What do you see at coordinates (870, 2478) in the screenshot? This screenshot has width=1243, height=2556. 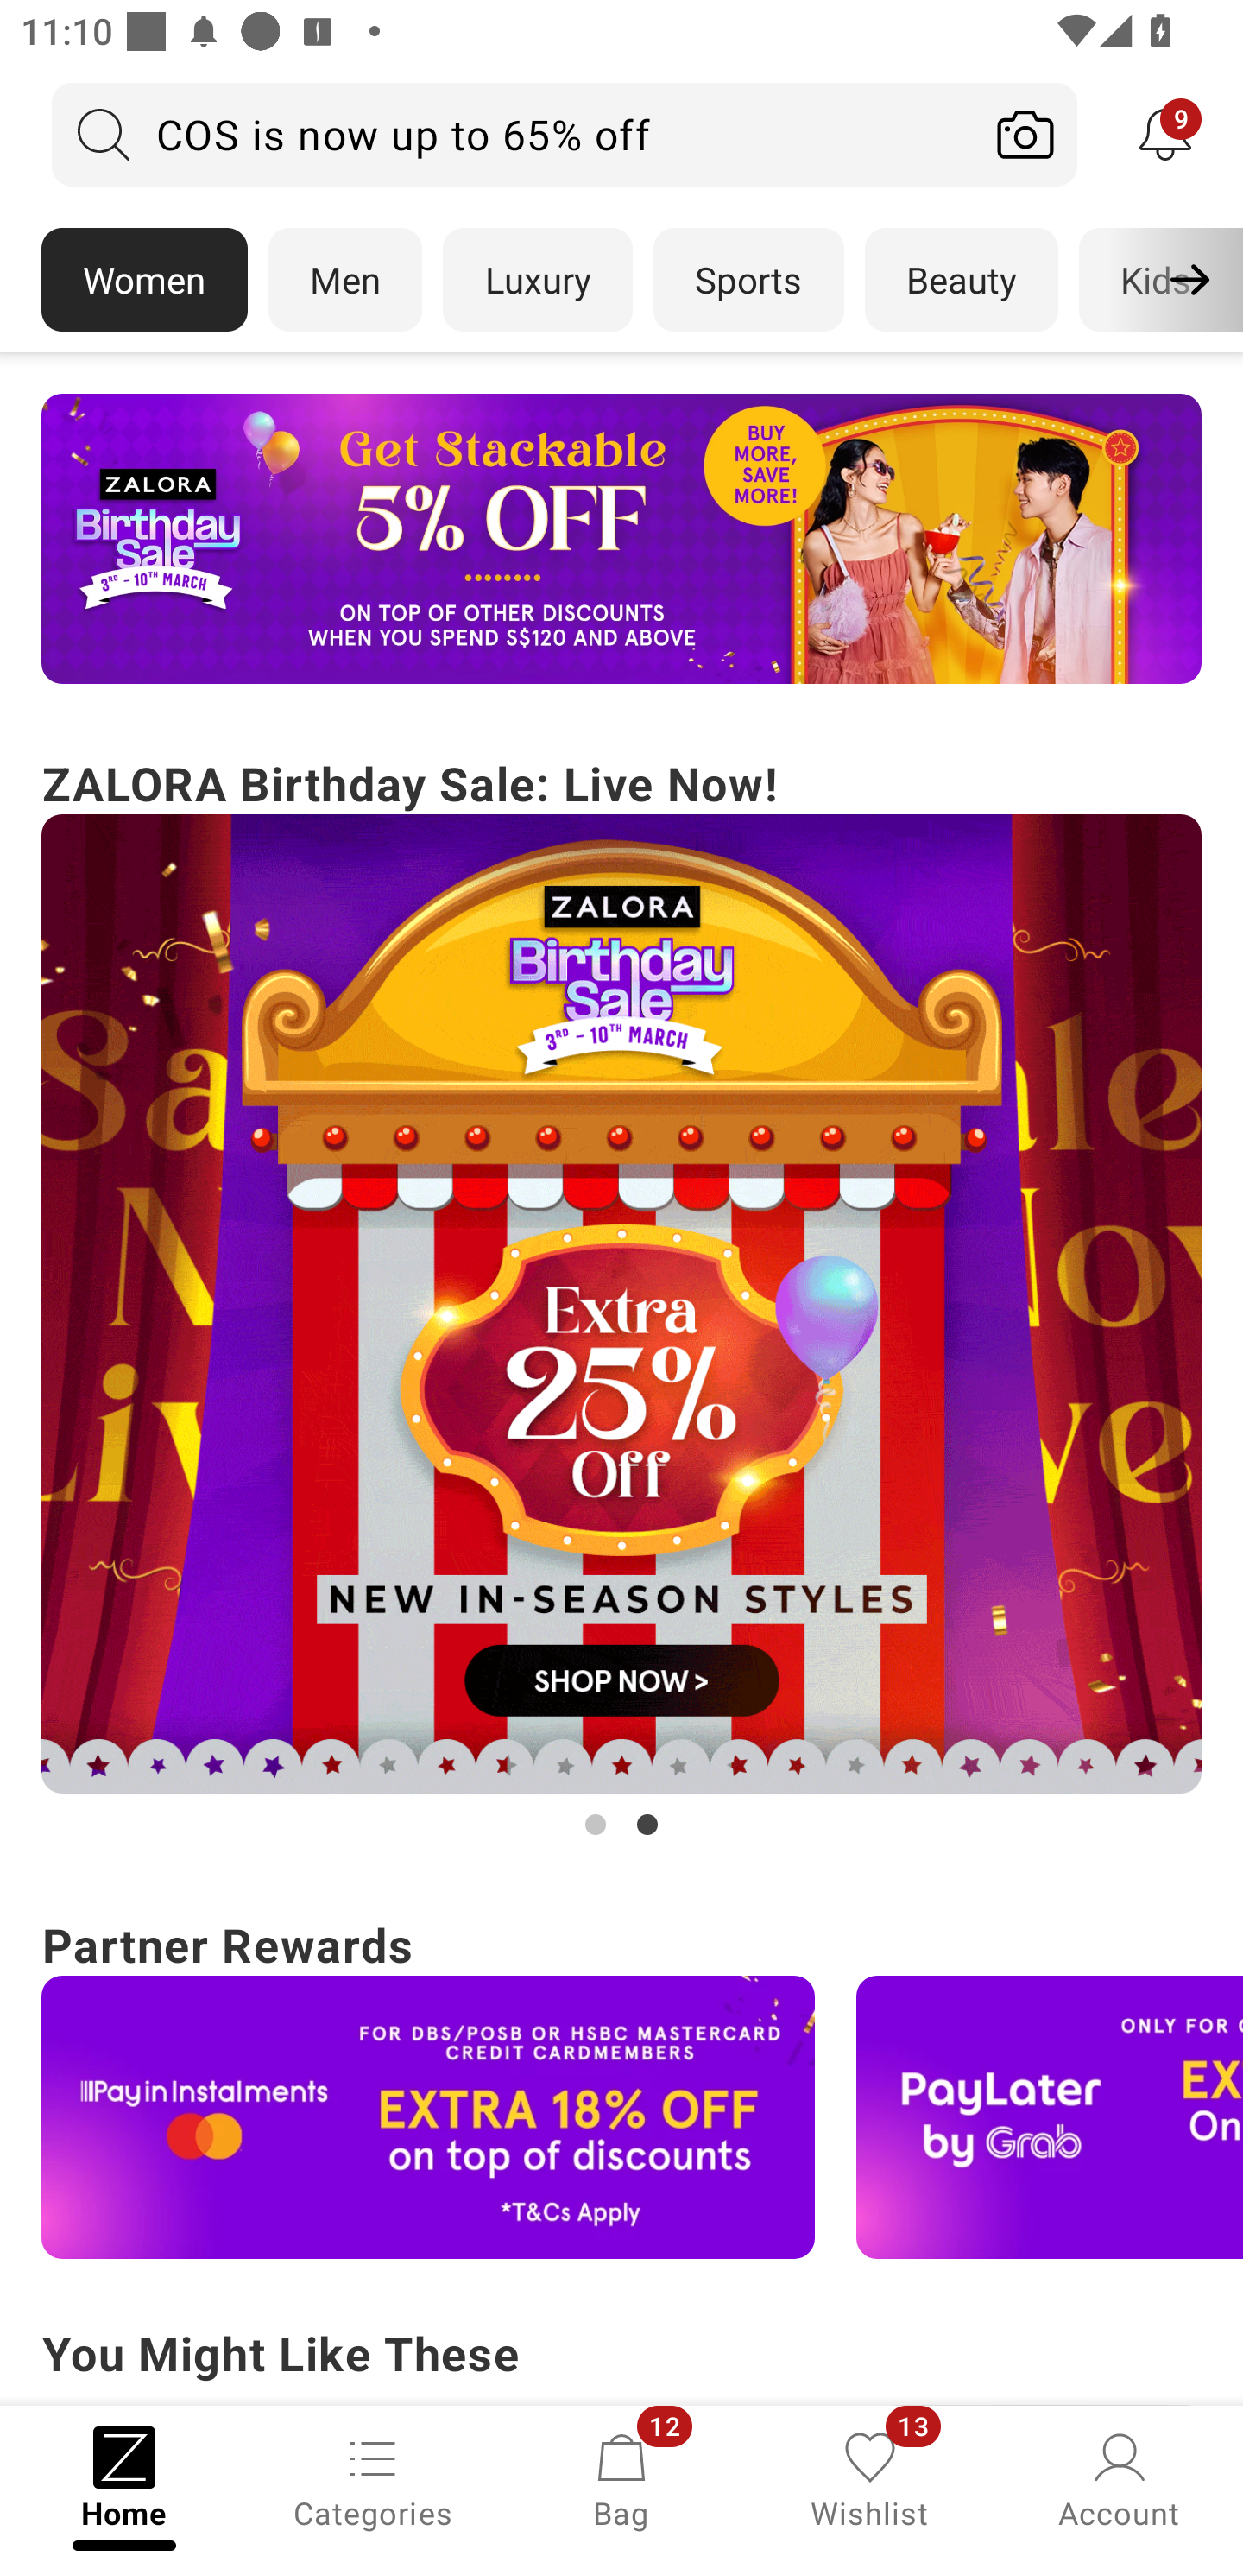 I see `Wishlist, 13 new notifications Wishlist` at bounding box center [870, 2478].